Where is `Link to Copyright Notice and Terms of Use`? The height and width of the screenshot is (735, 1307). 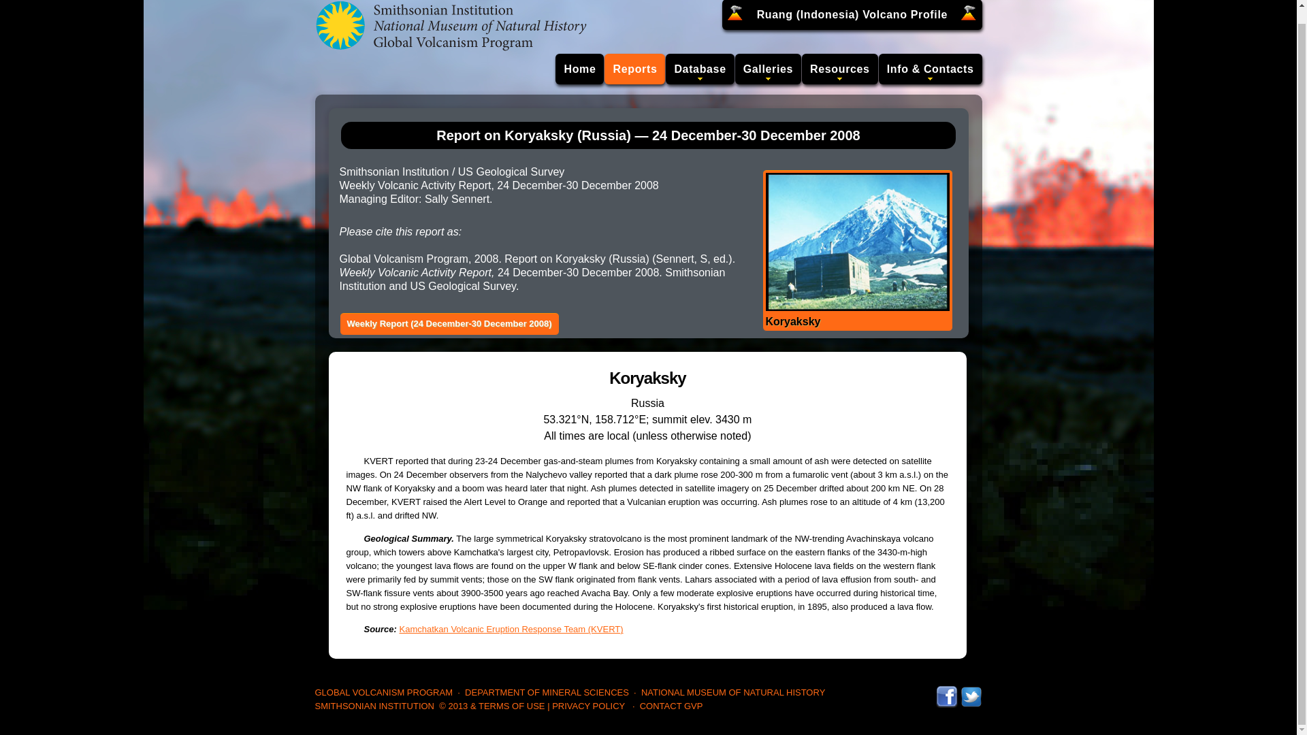
Link to Copyright Notice and Terms of Use is located at coordinates (491, 706).